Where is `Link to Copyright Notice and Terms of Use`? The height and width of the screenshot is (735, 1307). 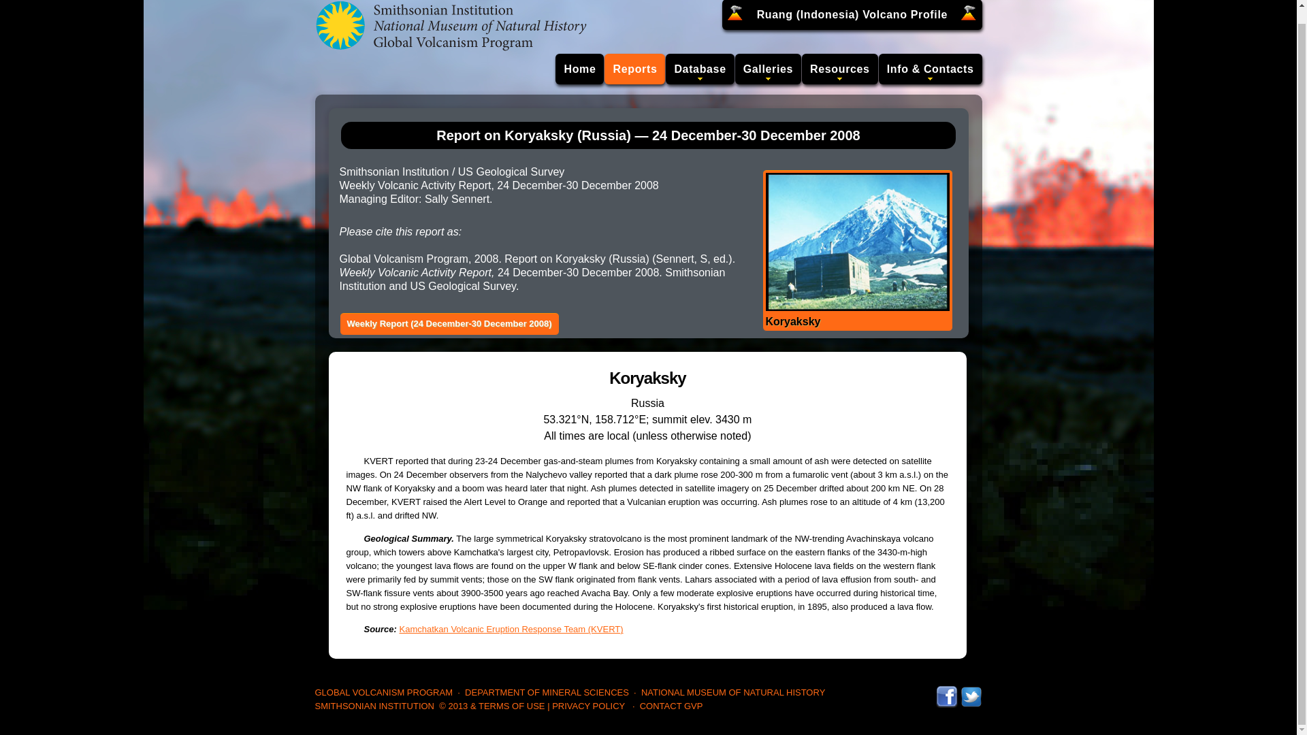
Link to Copyright Notice and Terms of Use is located at coordinates (491, 706).